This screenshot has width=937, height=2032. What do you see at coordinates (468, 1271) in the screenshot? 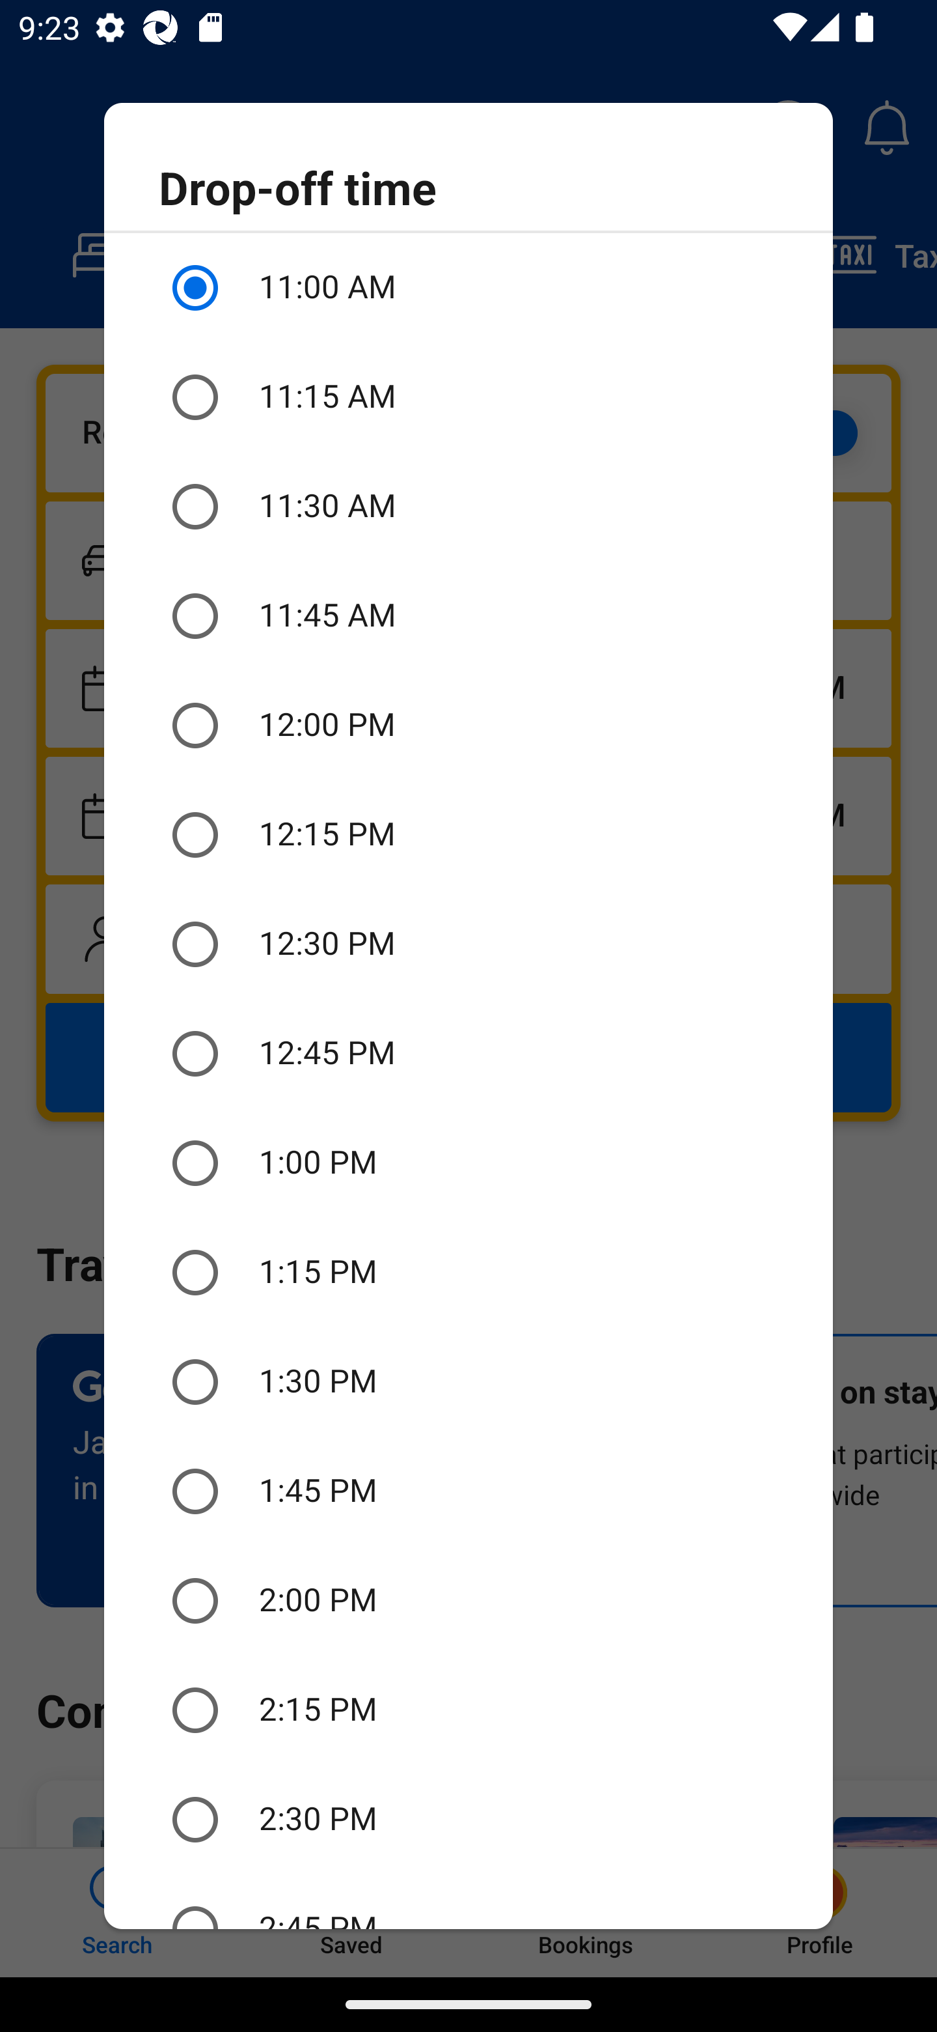
I see `1:15 PM` at bounding box center [468, 1271].